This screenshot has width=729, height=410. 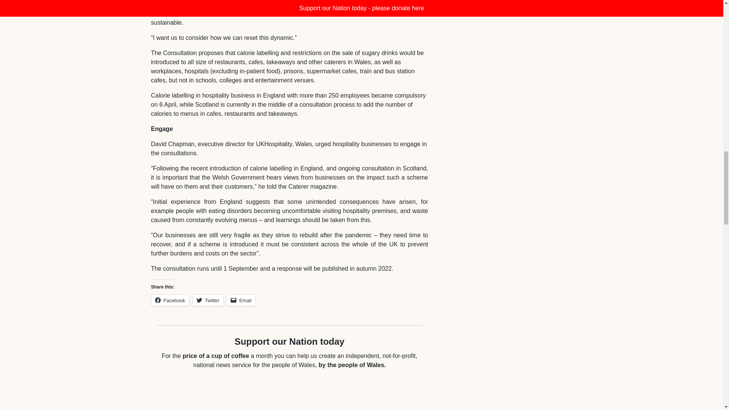 I want to click on Email, so click(x=241, y=300).